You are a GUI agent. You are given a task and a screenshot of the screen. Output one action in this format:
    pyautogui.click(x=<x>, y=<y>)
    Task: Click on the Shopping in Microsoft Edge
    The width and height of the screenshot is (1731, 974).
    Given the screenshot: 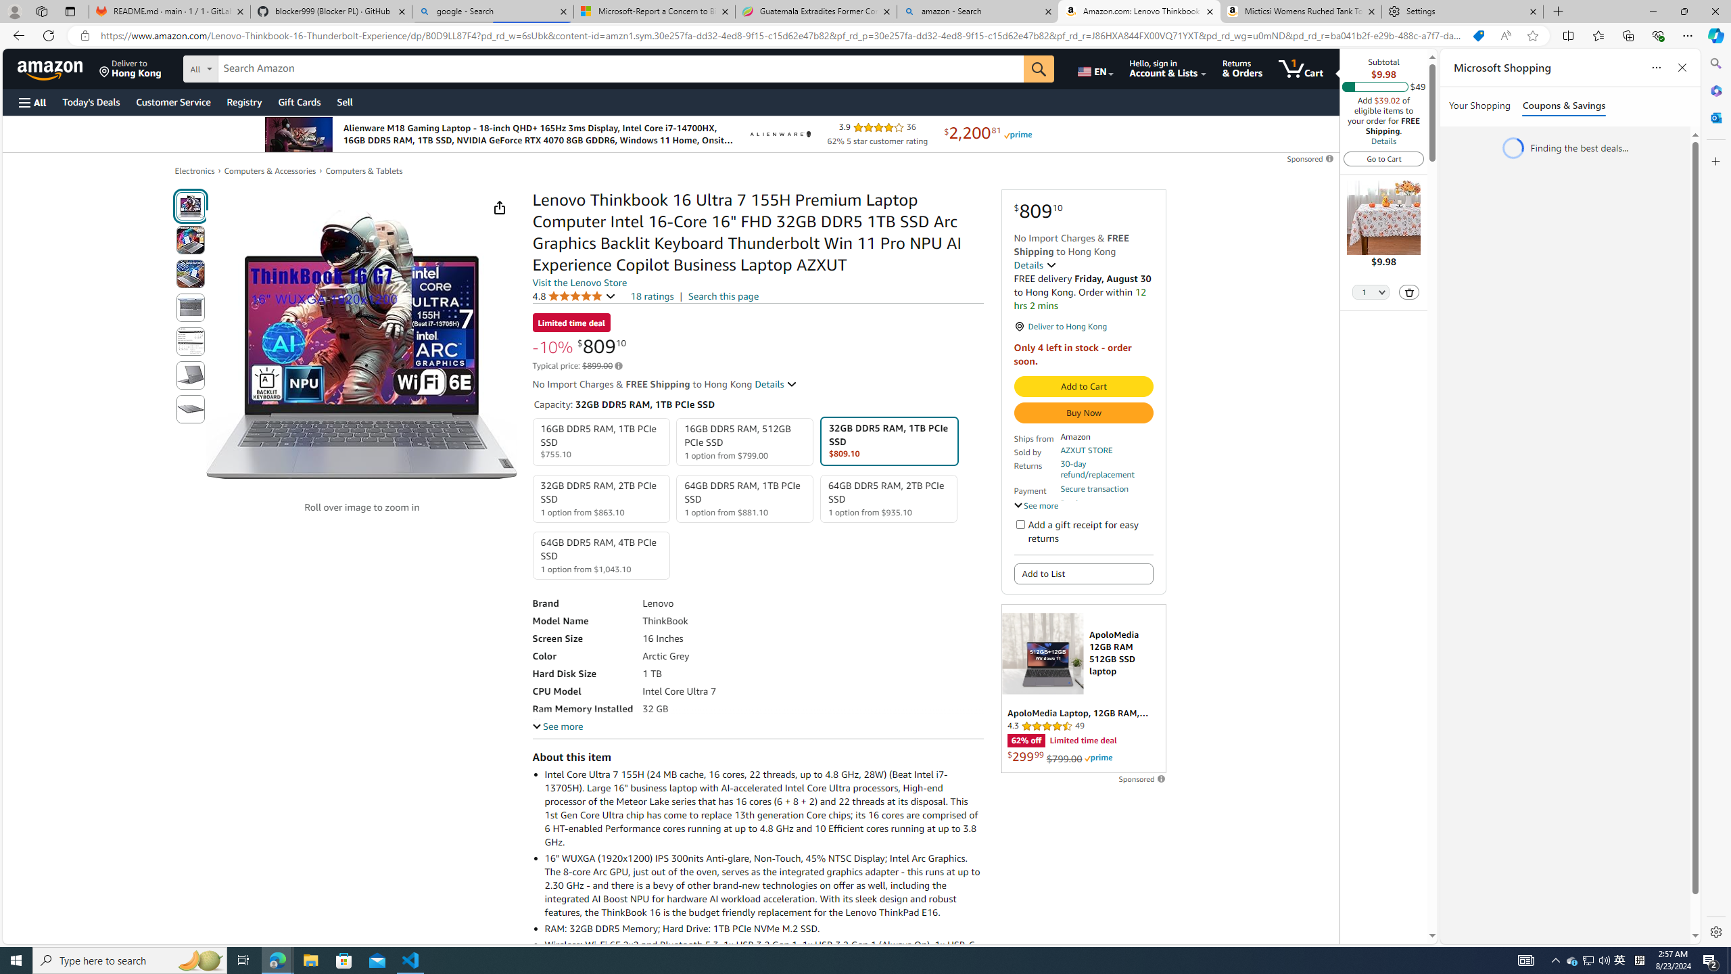 What is the action you would take?
    pyautogui.click(x=1478, y=36)
    